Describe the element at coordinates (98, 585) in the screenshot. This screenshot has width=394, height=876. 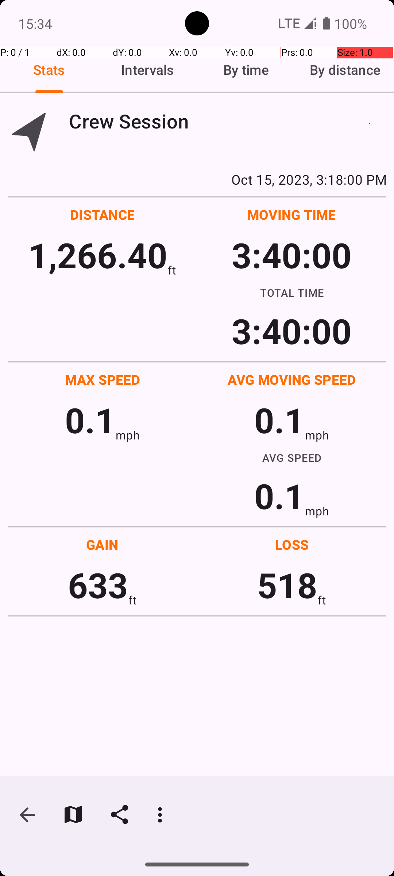
I see `633` at that location.